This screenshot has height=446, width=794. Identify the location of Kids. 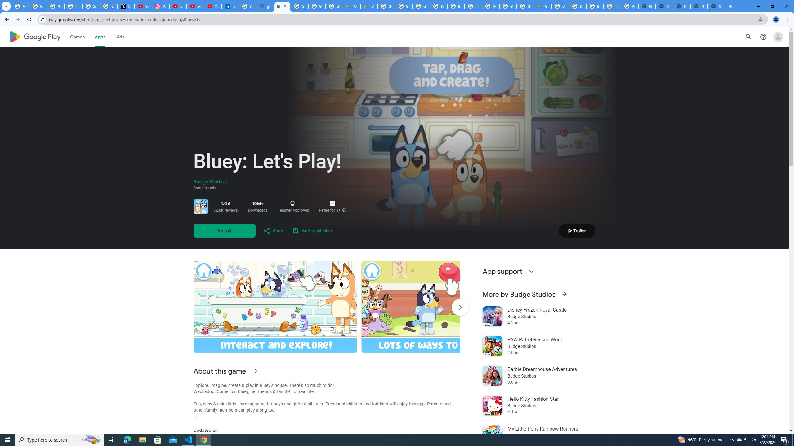
(120, 37).